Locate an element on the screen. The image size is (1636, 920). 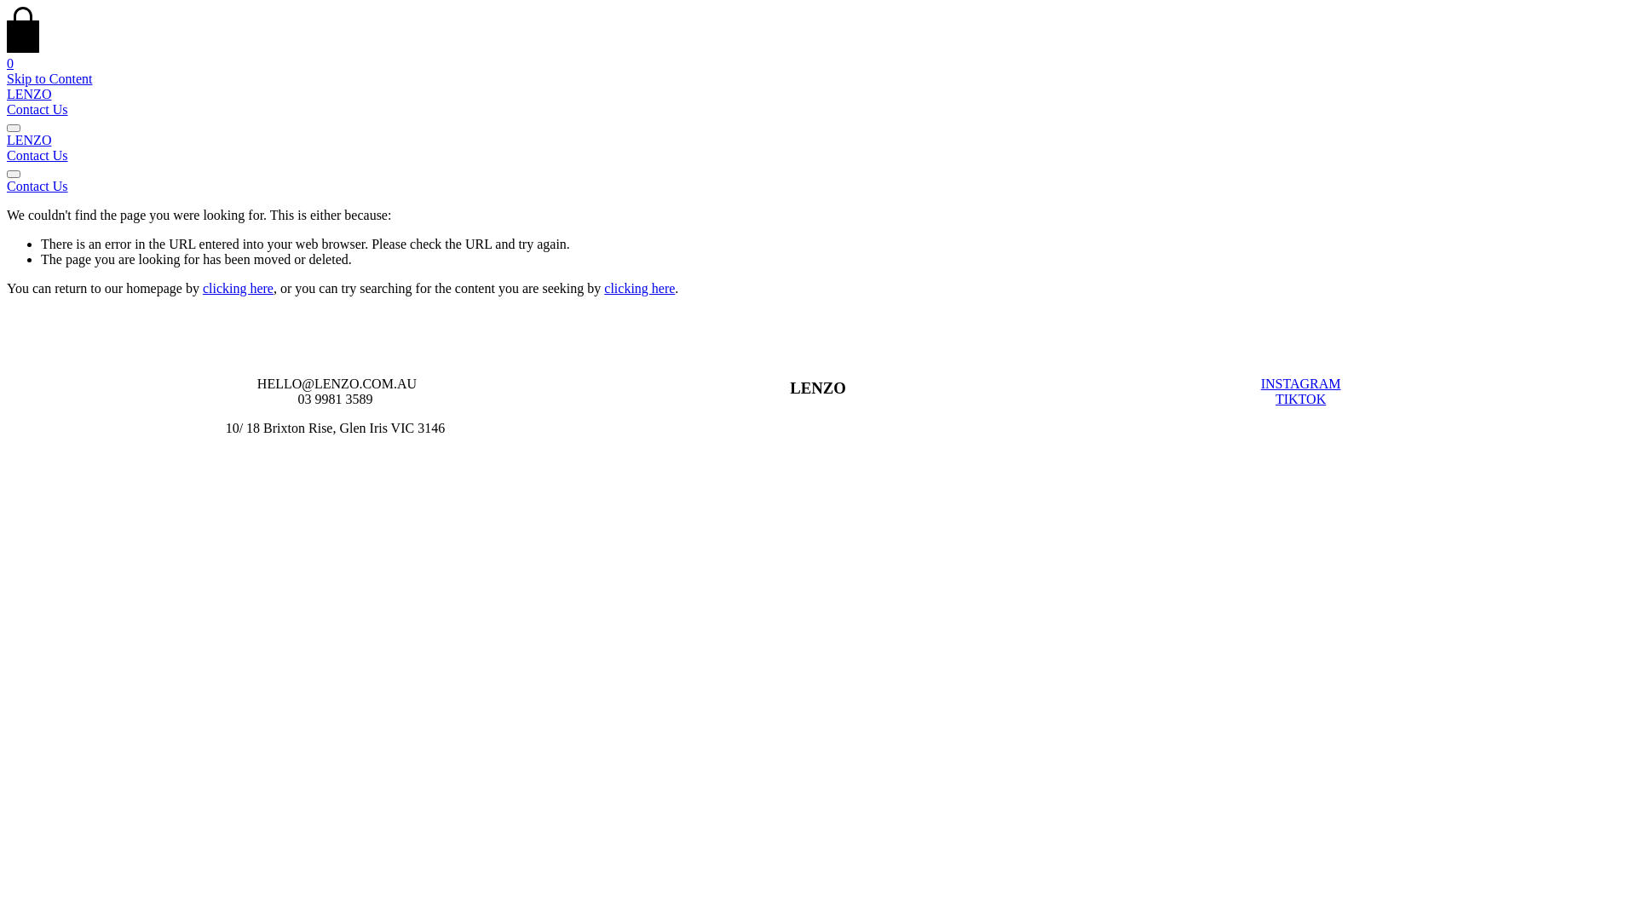
Skip to Content is located at coordinates (49, 78).